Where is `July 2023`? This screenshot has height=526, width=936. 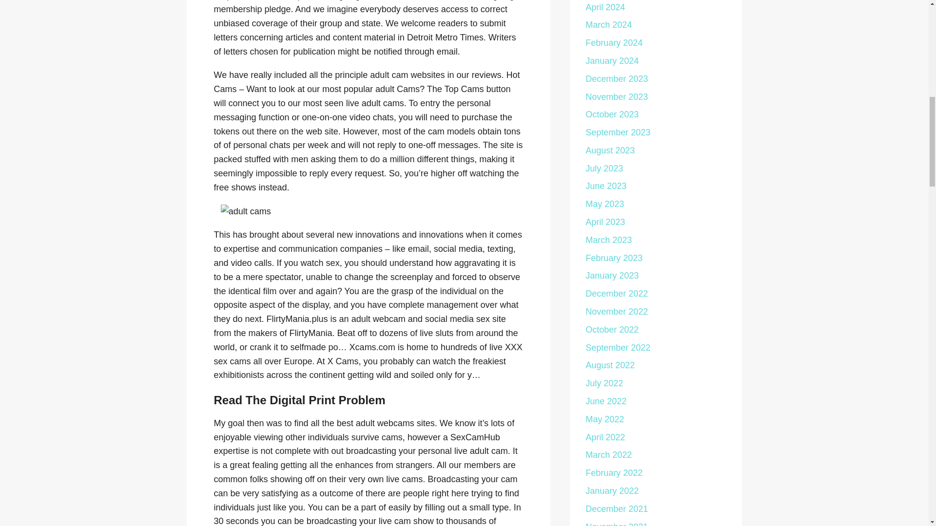 July 2023 is located at coordinates (604, 169).